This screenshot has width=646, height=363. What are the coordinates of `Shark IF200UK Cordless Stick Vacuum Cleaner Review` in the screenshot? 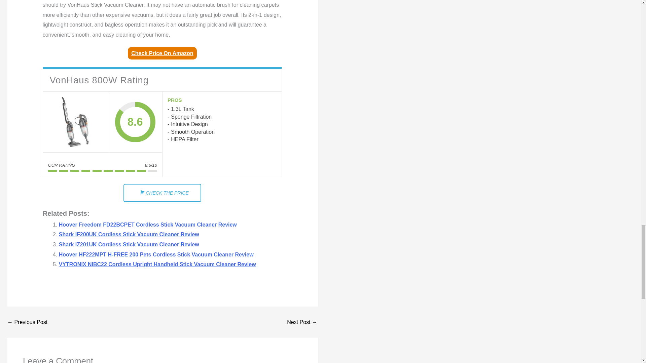 It's located at (129, 235).